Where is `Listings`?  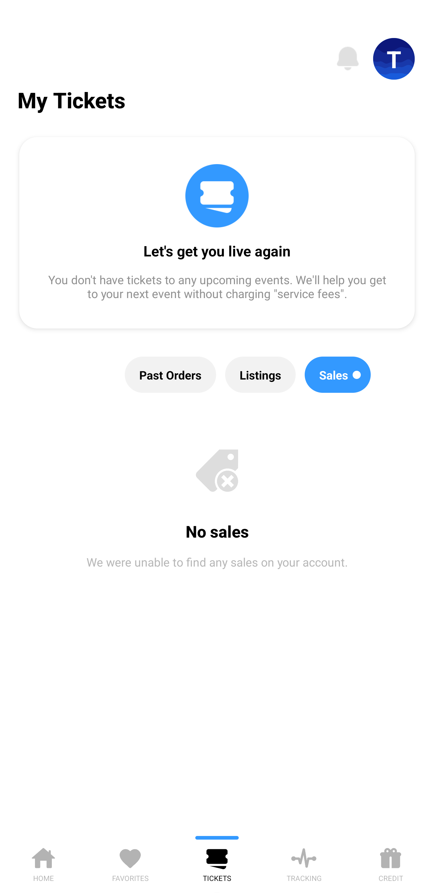 Listings is located at coordinates (260, 375).